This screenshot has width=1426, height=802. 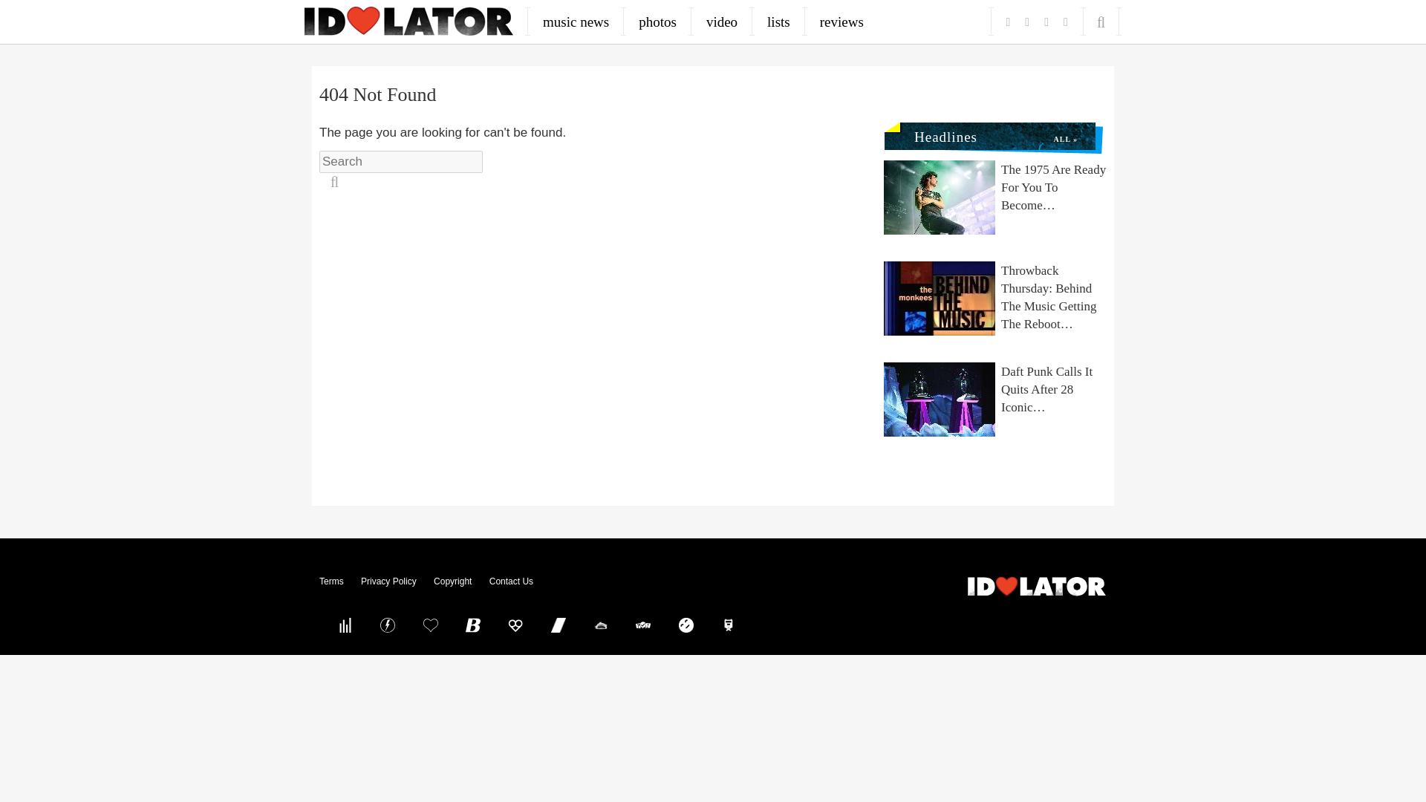 What do you see at coordinates (473, 625) in the screenshot?
I see `BleacherBreaker` at bounding box center [473, 625].